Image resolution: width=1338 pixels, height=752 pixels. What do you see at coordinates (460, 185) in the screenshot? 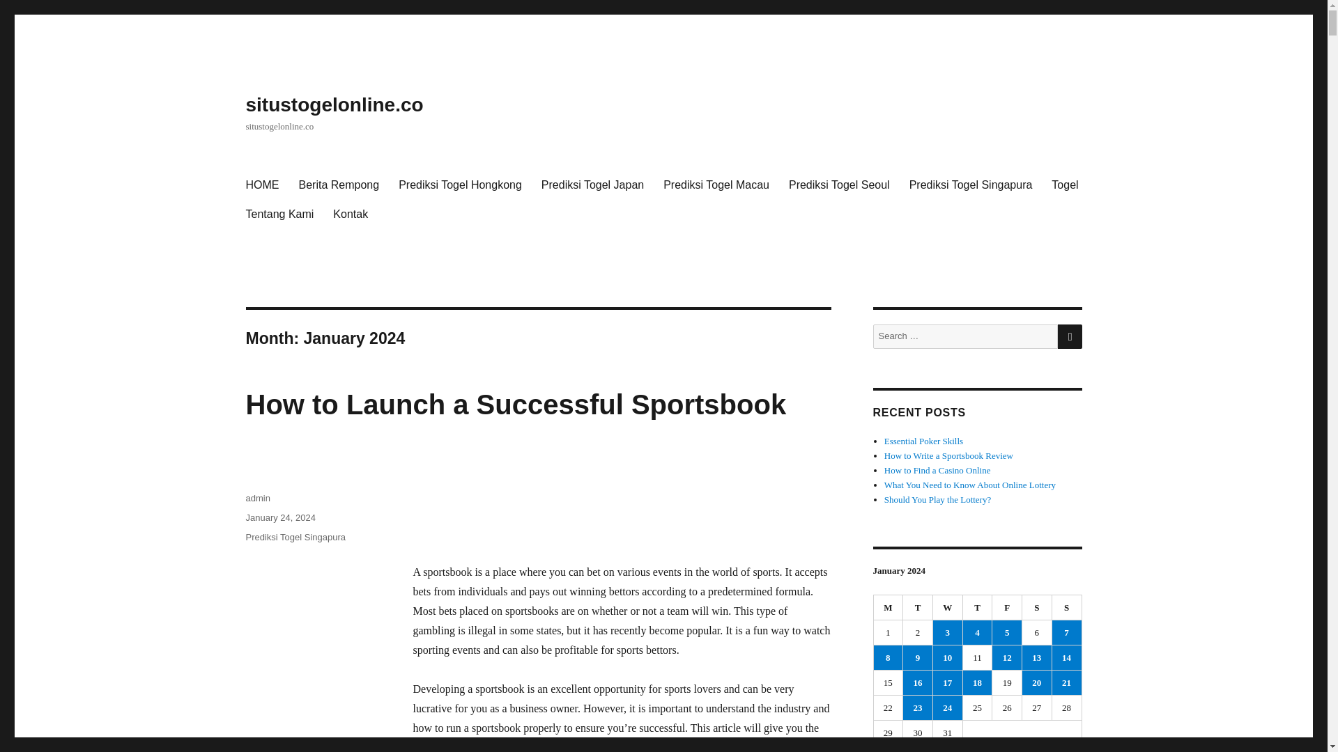
I see `Prediksi Togel Hongkong` at bounding box center [460, 185].